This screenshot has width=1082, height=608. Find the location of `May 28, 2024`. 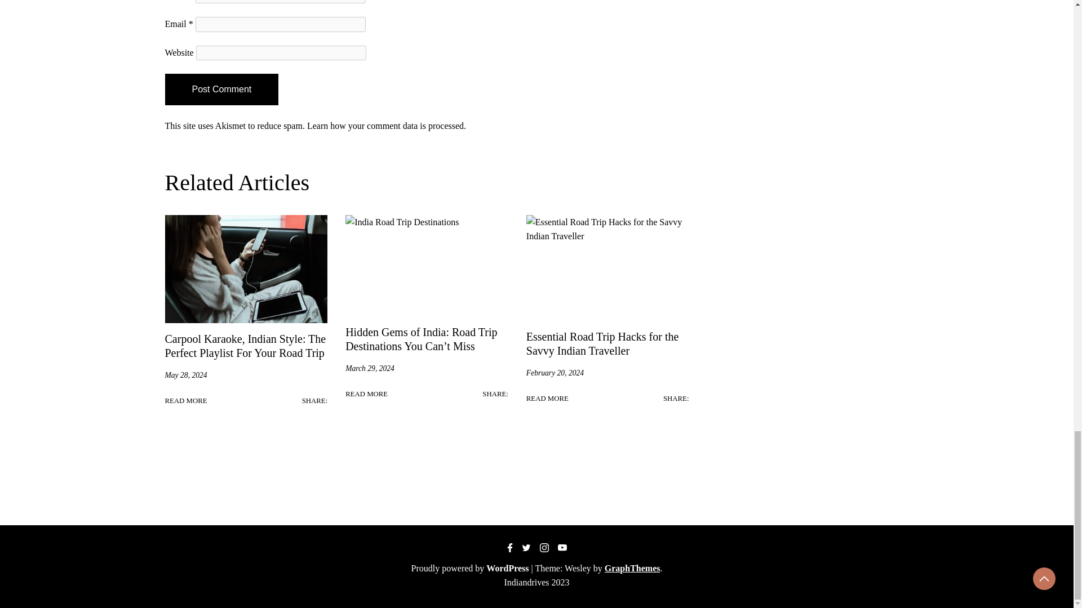

May 28, 2024 is located at coordinates (185, 375).